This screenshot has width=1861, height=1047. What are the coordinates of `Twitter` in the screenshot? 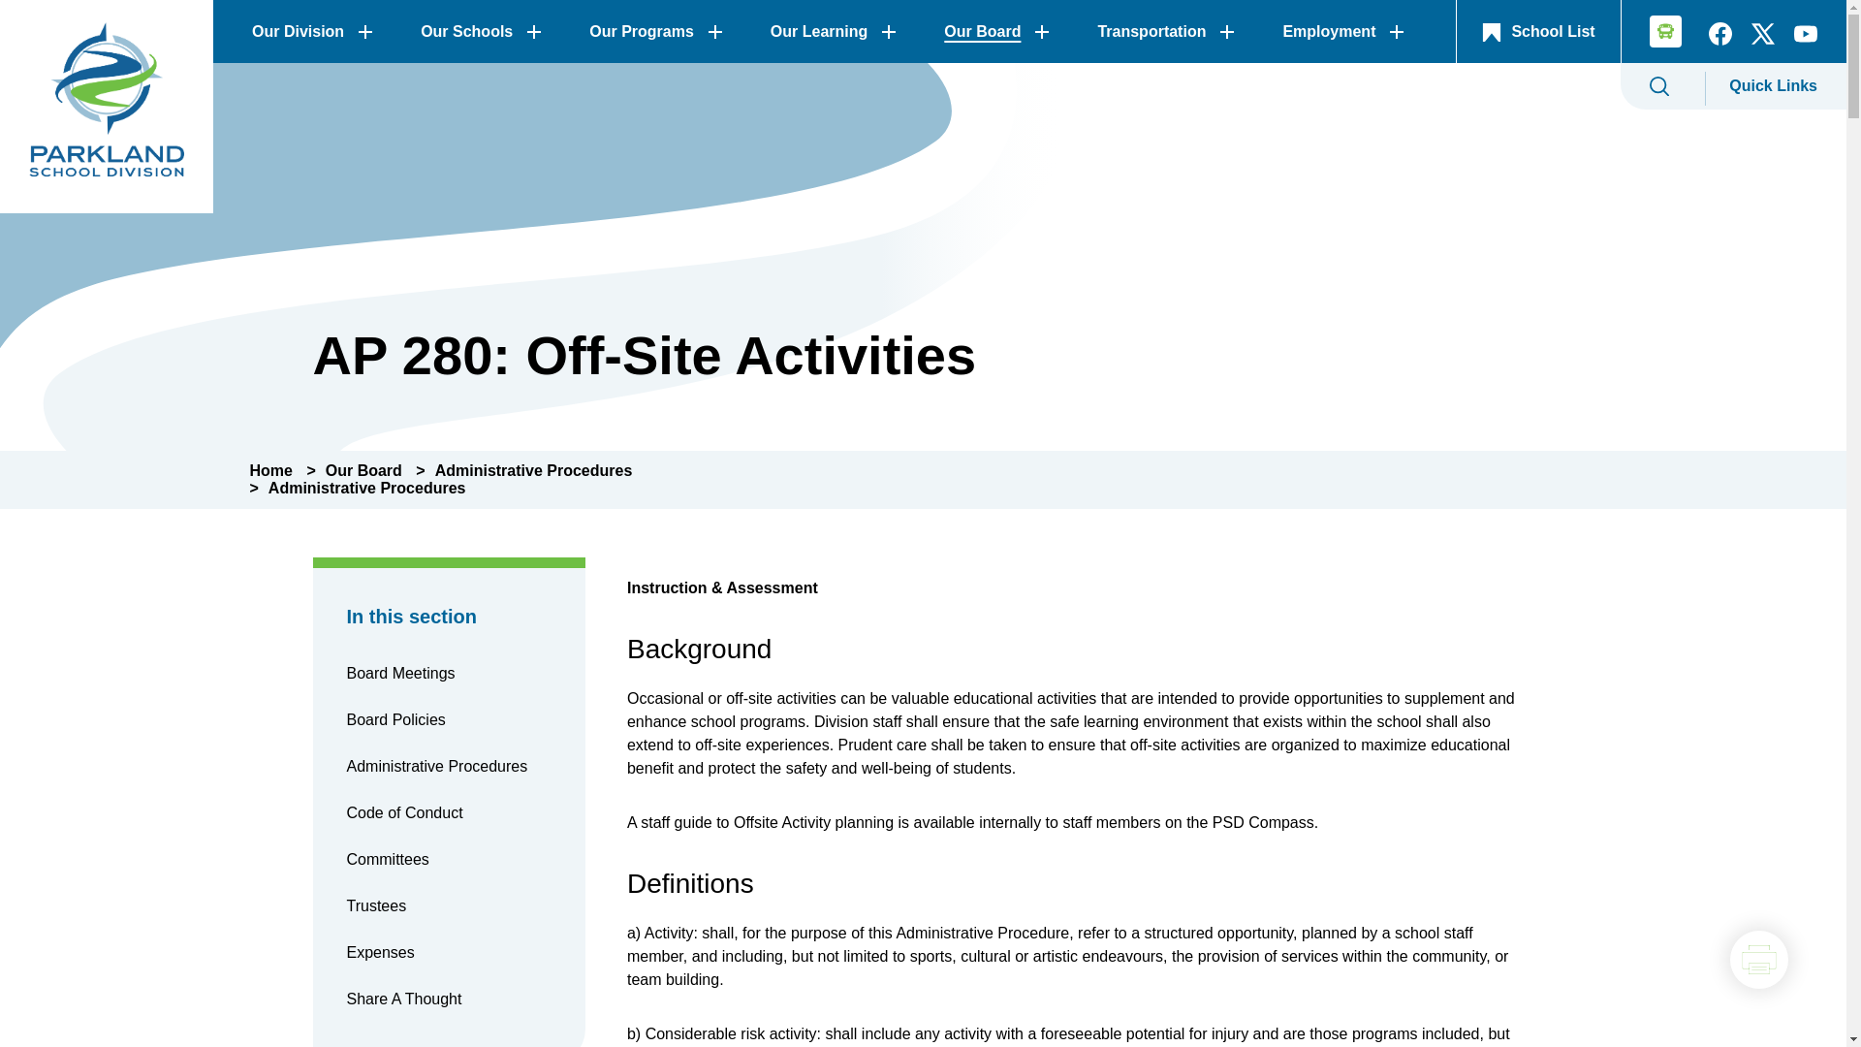 It's located at (1763, 39).